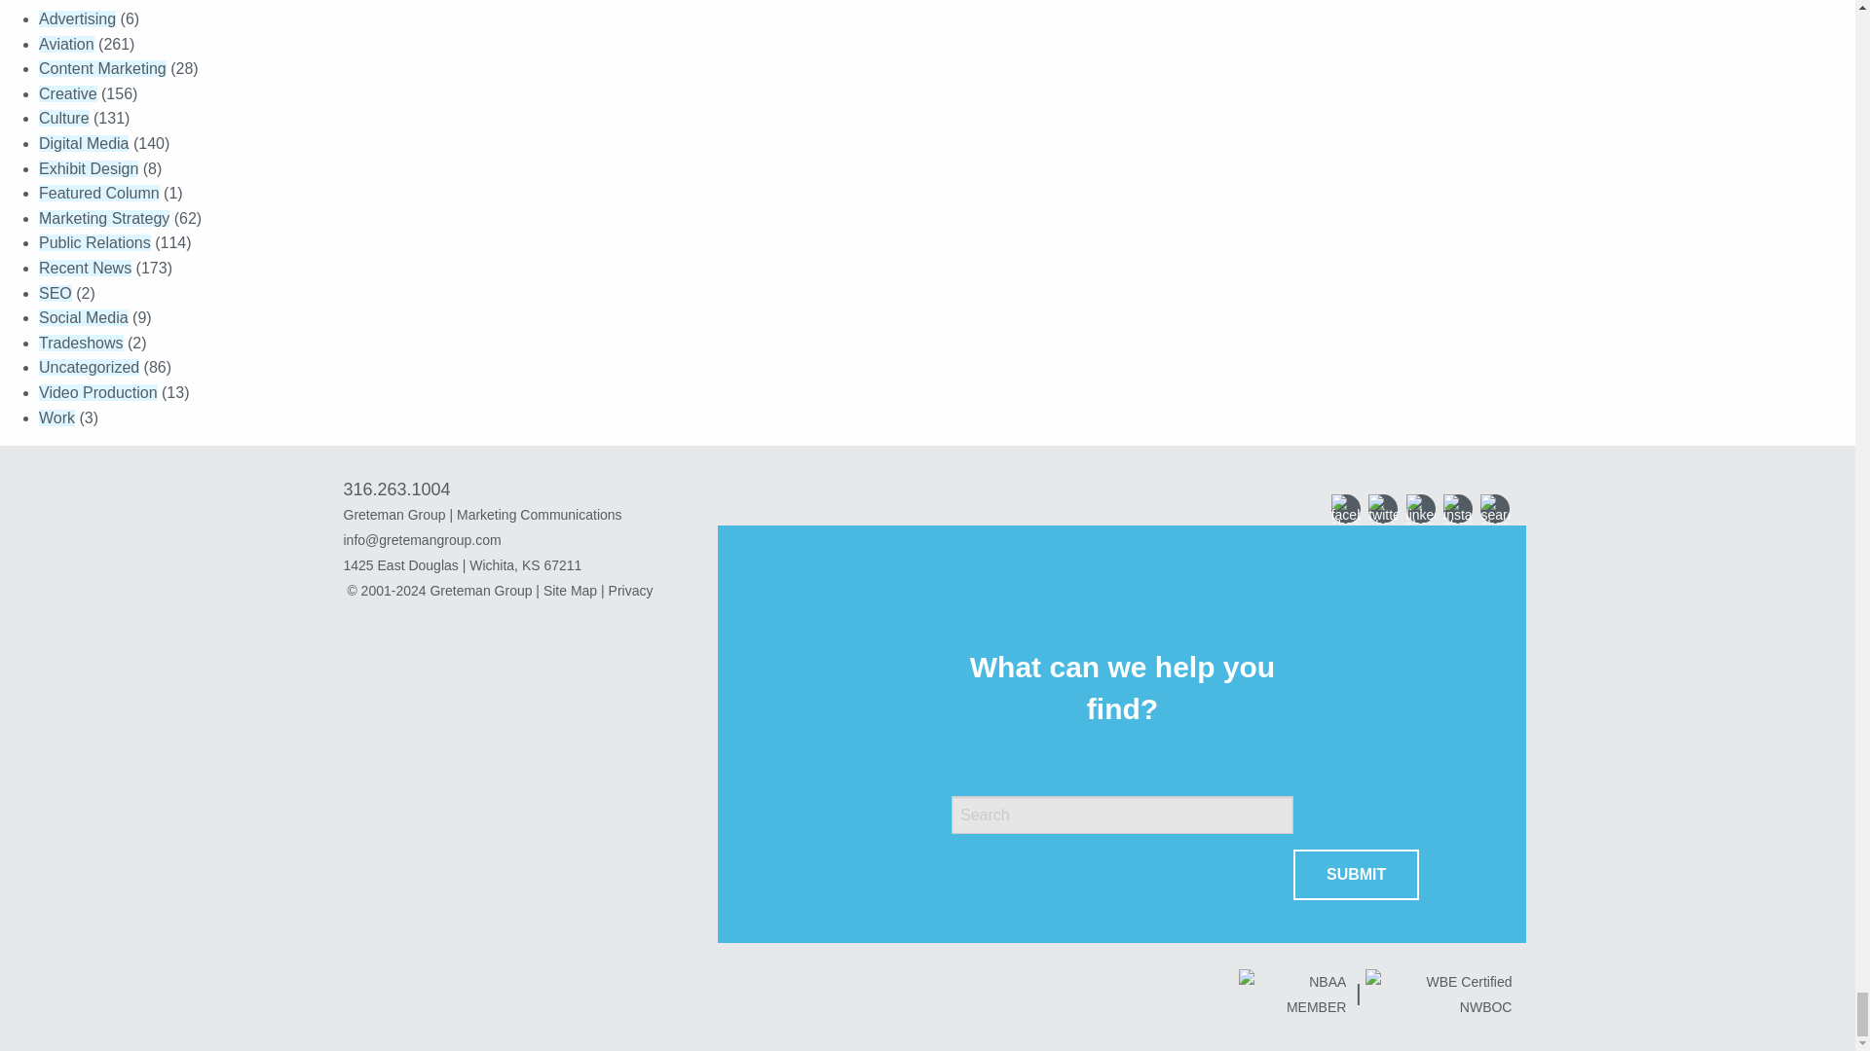 The height and width of the screenshot is (1051, 1870). Describe the element at coordinates (1293, 996) in the screenshot. I see `Link to NBAA.org` at that location.